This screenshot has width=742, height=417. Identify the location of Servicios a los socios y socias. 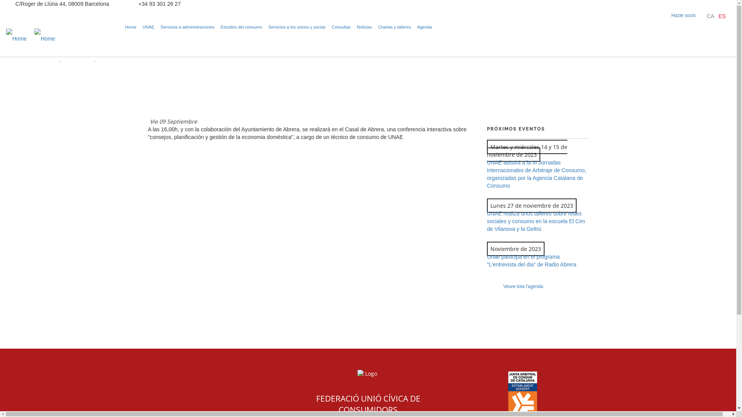
(297, 27).